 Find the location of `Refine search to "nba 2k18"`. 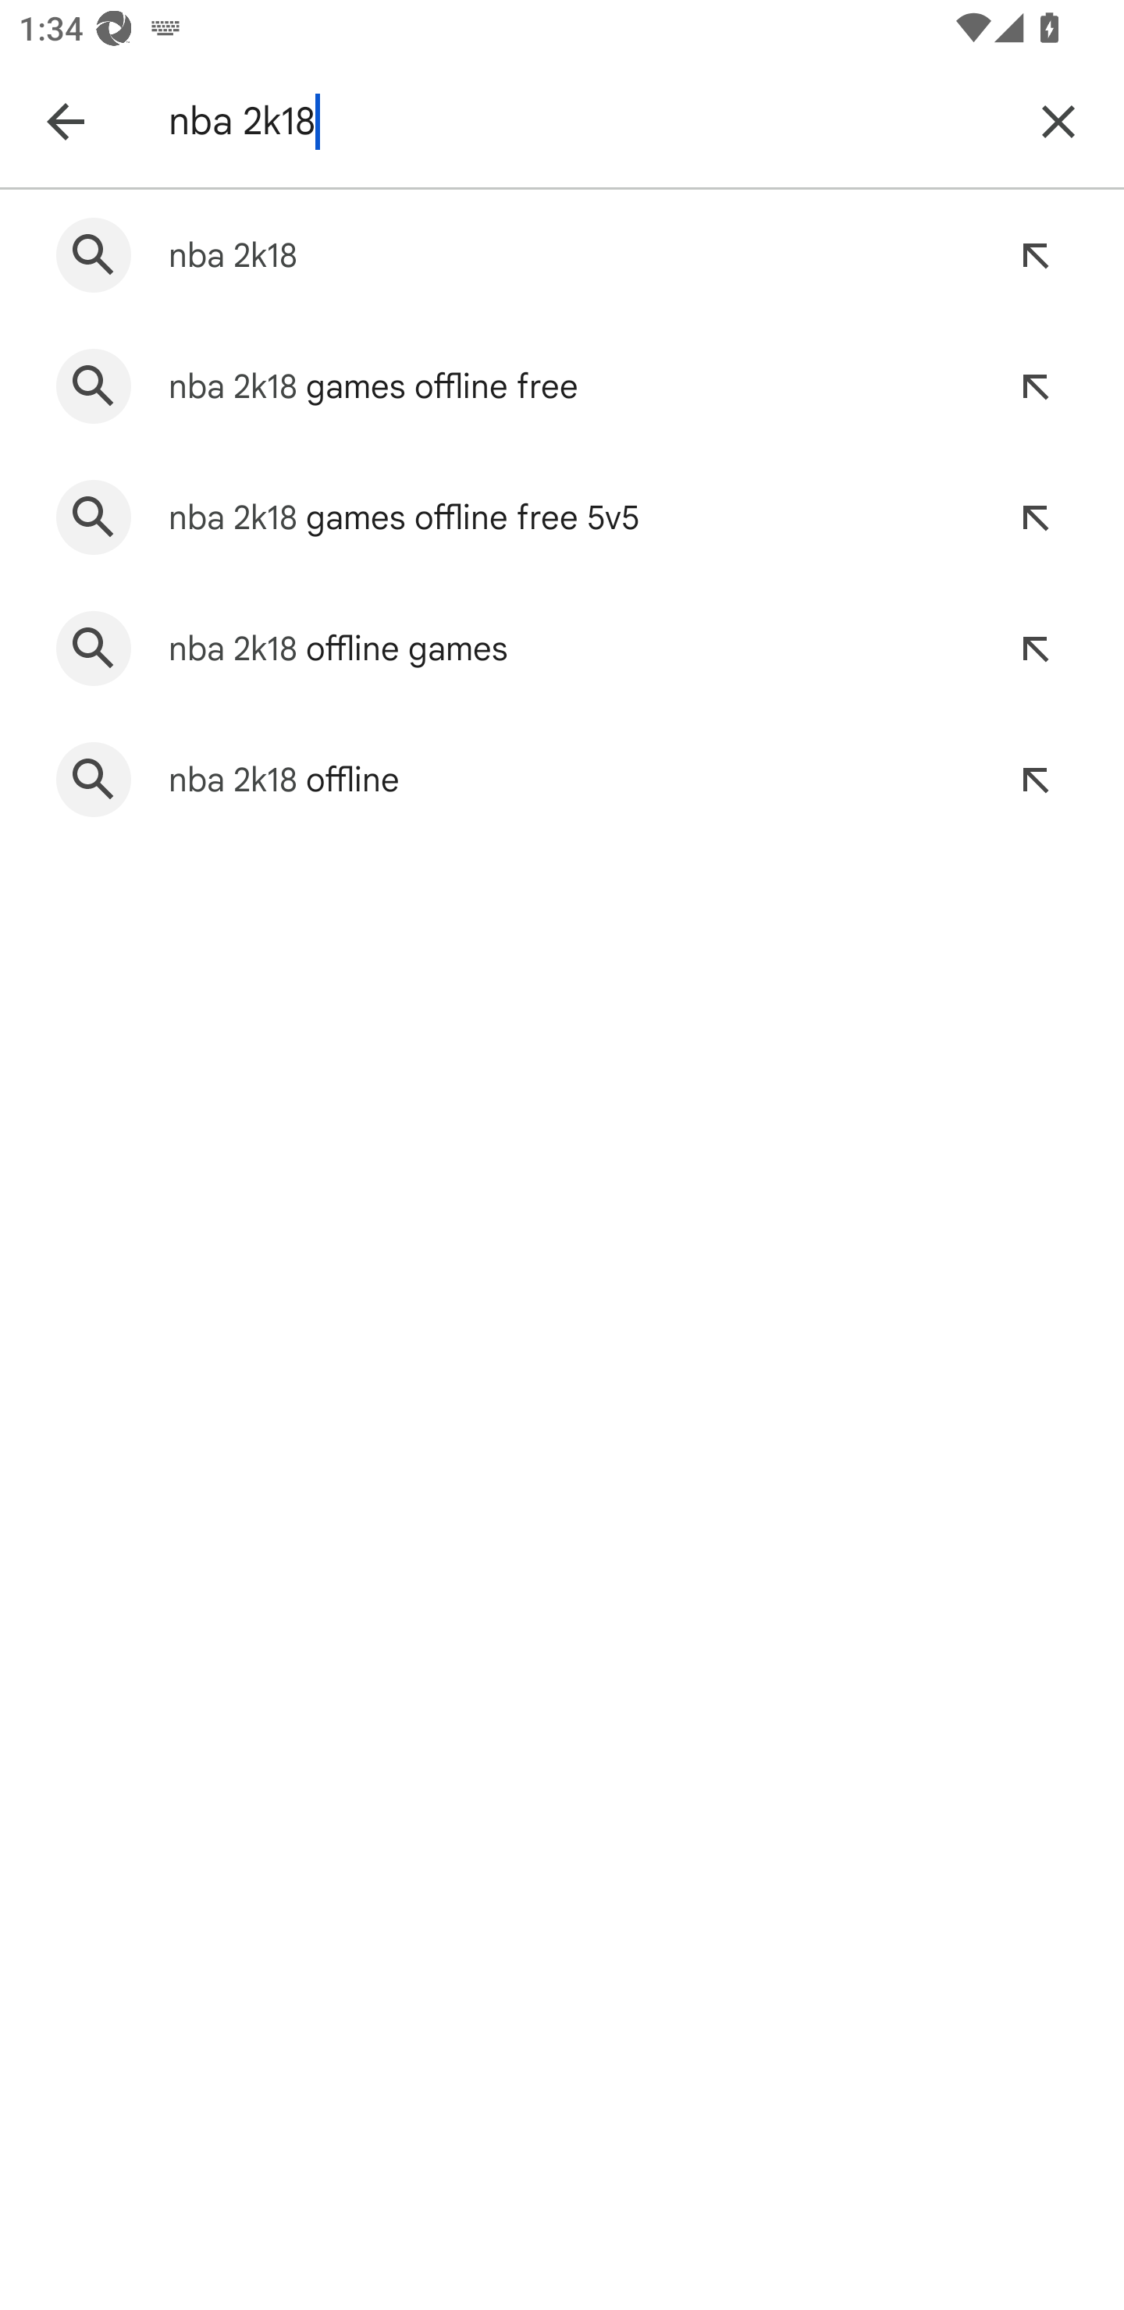

Refine search to "nba 2k18" is located at coordinates (1035, 254).